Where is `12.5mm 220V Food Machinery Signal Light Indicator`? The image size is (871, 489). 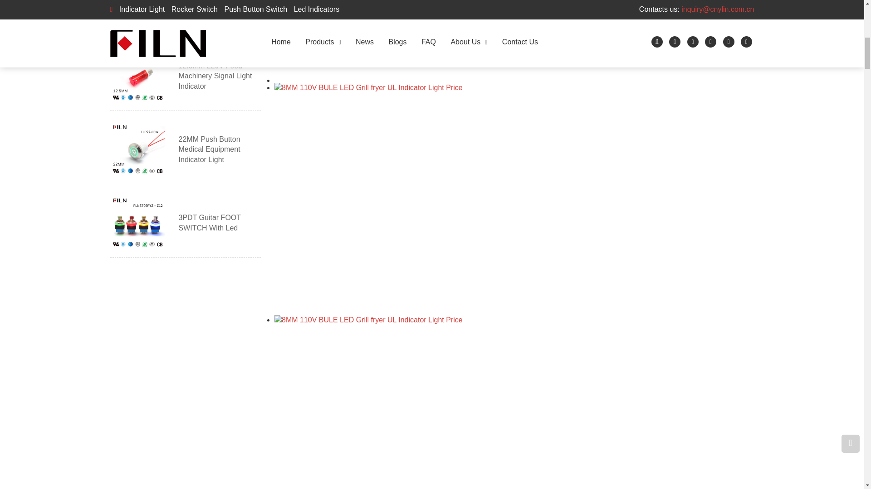
12.5mm 220V Food Machinery Signal Light Indicator is located at coordinates (220, 77).